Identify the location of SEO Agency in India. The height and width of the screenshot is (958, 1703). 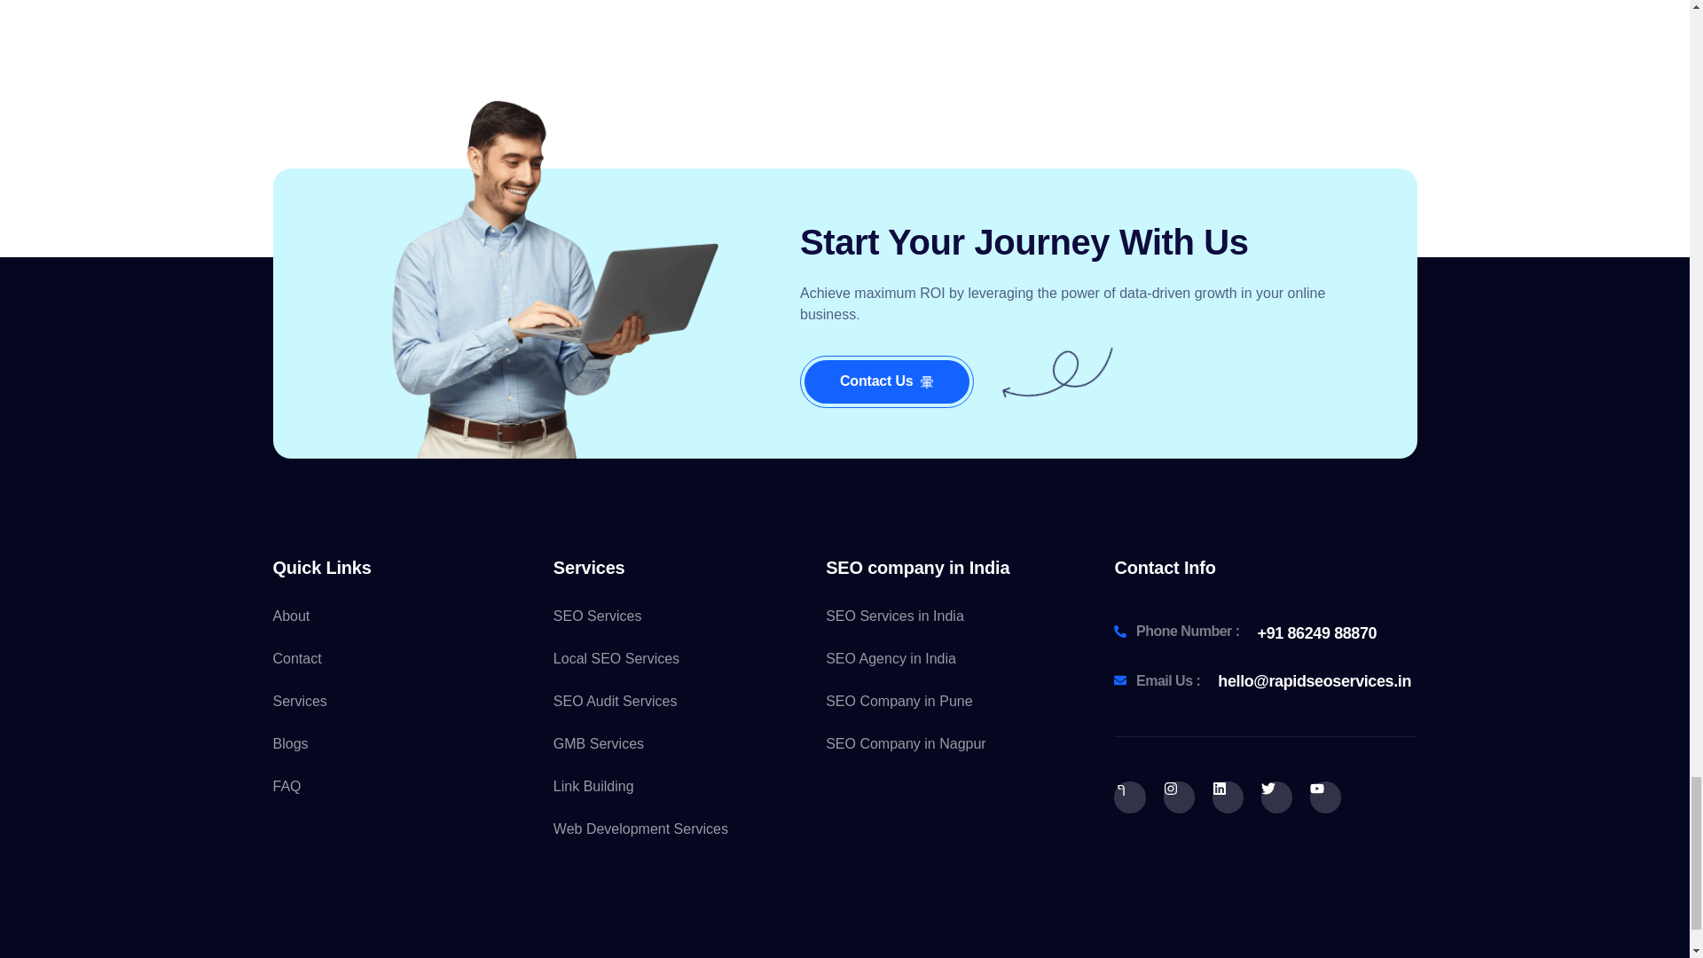
(953, 658).